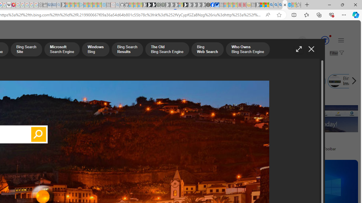  What do you see at coordinates (217, 5) in the screenshot?
I see `AirNow.gov` at bounding box center [217, 5].